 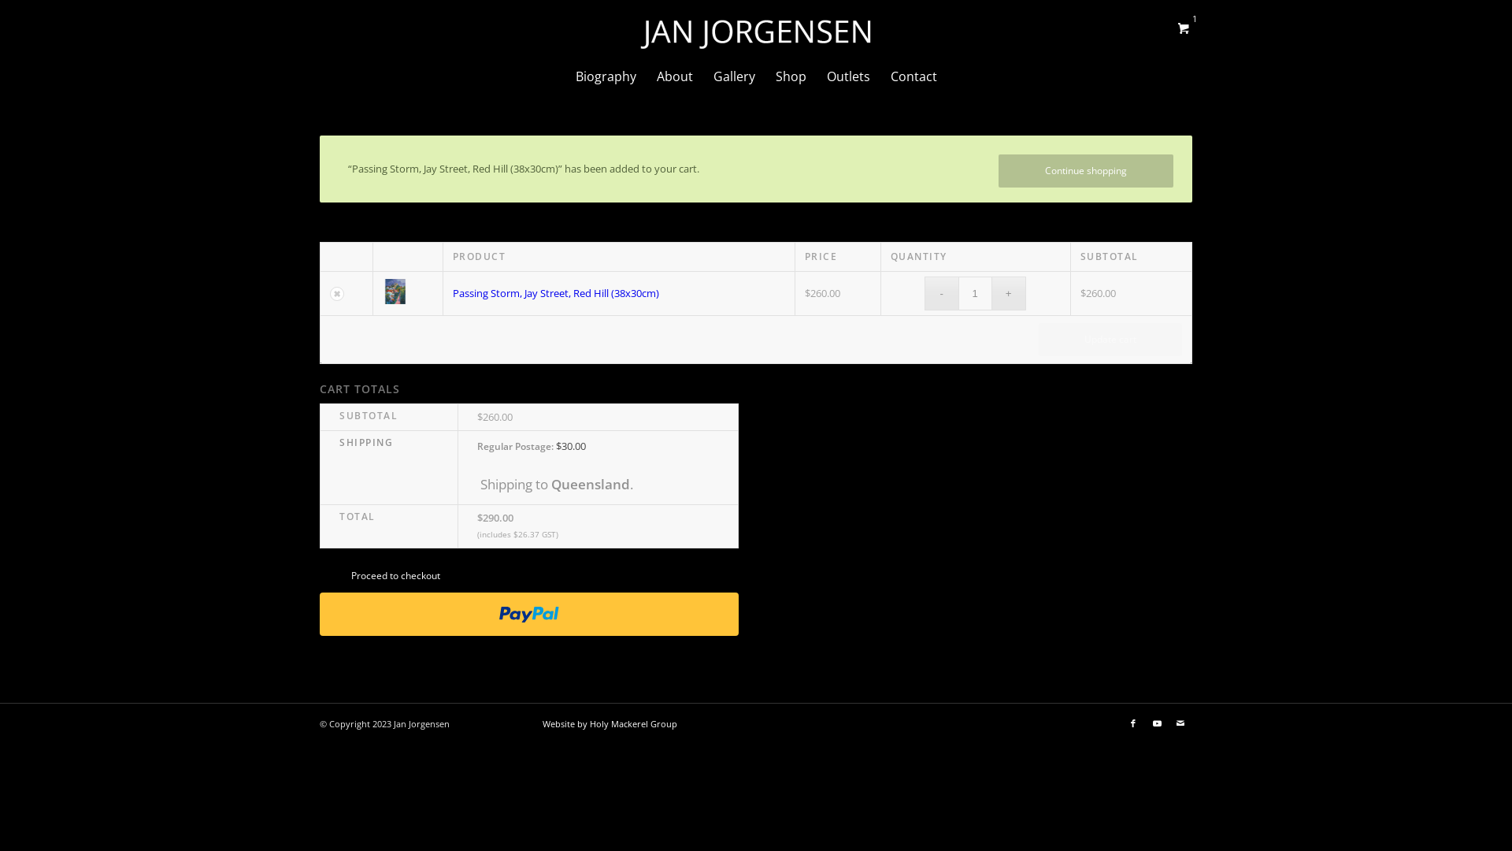 I want to click on Proceed to checkout, so click(x=395, y=576).